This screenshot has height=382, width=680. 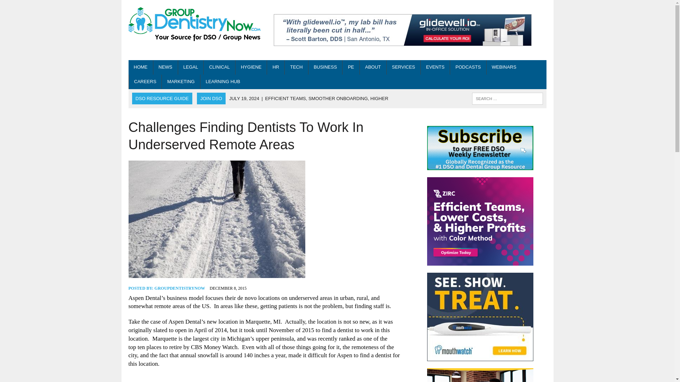 What do you see at coordinates (373, 67) in the screenshot?
I see `ABOUT` at bounding box center [373, 67].